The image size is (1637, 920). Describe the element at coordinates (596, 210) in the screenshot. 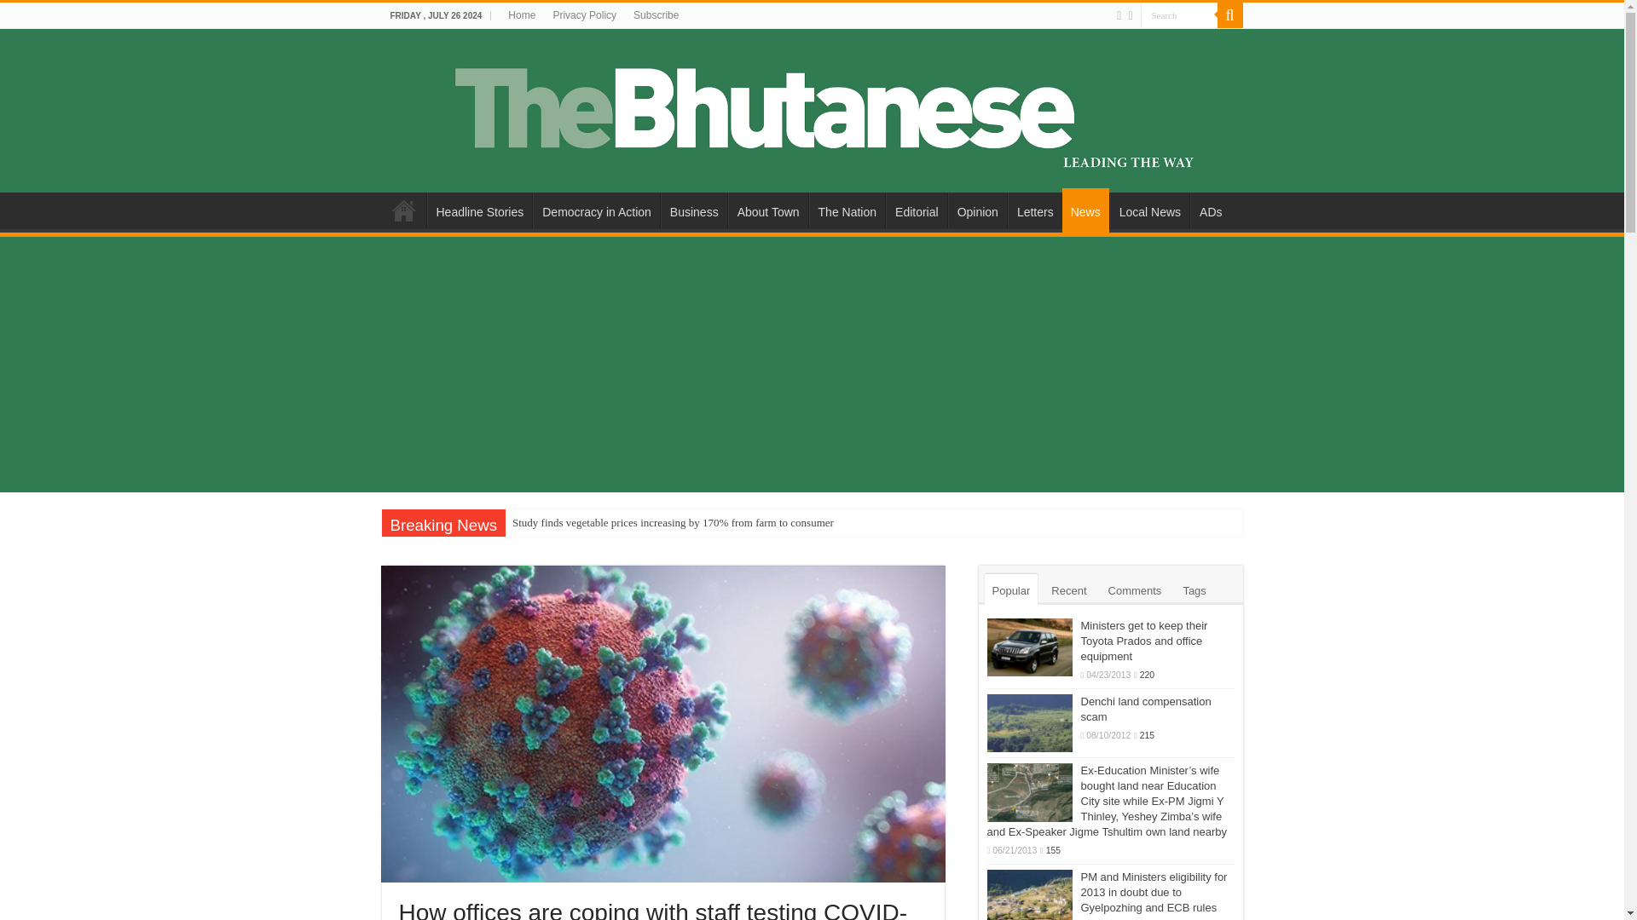

I see `Democracy in Action` at that location.